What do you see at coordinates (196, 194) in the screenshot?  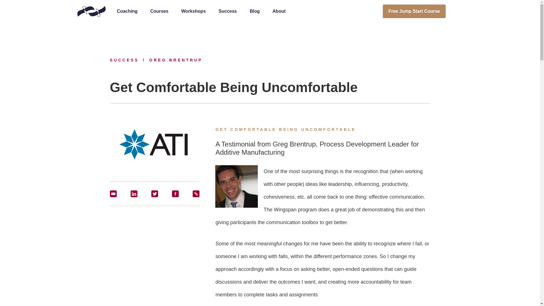 I see `Copy Link` at bounding box center [196, 194].